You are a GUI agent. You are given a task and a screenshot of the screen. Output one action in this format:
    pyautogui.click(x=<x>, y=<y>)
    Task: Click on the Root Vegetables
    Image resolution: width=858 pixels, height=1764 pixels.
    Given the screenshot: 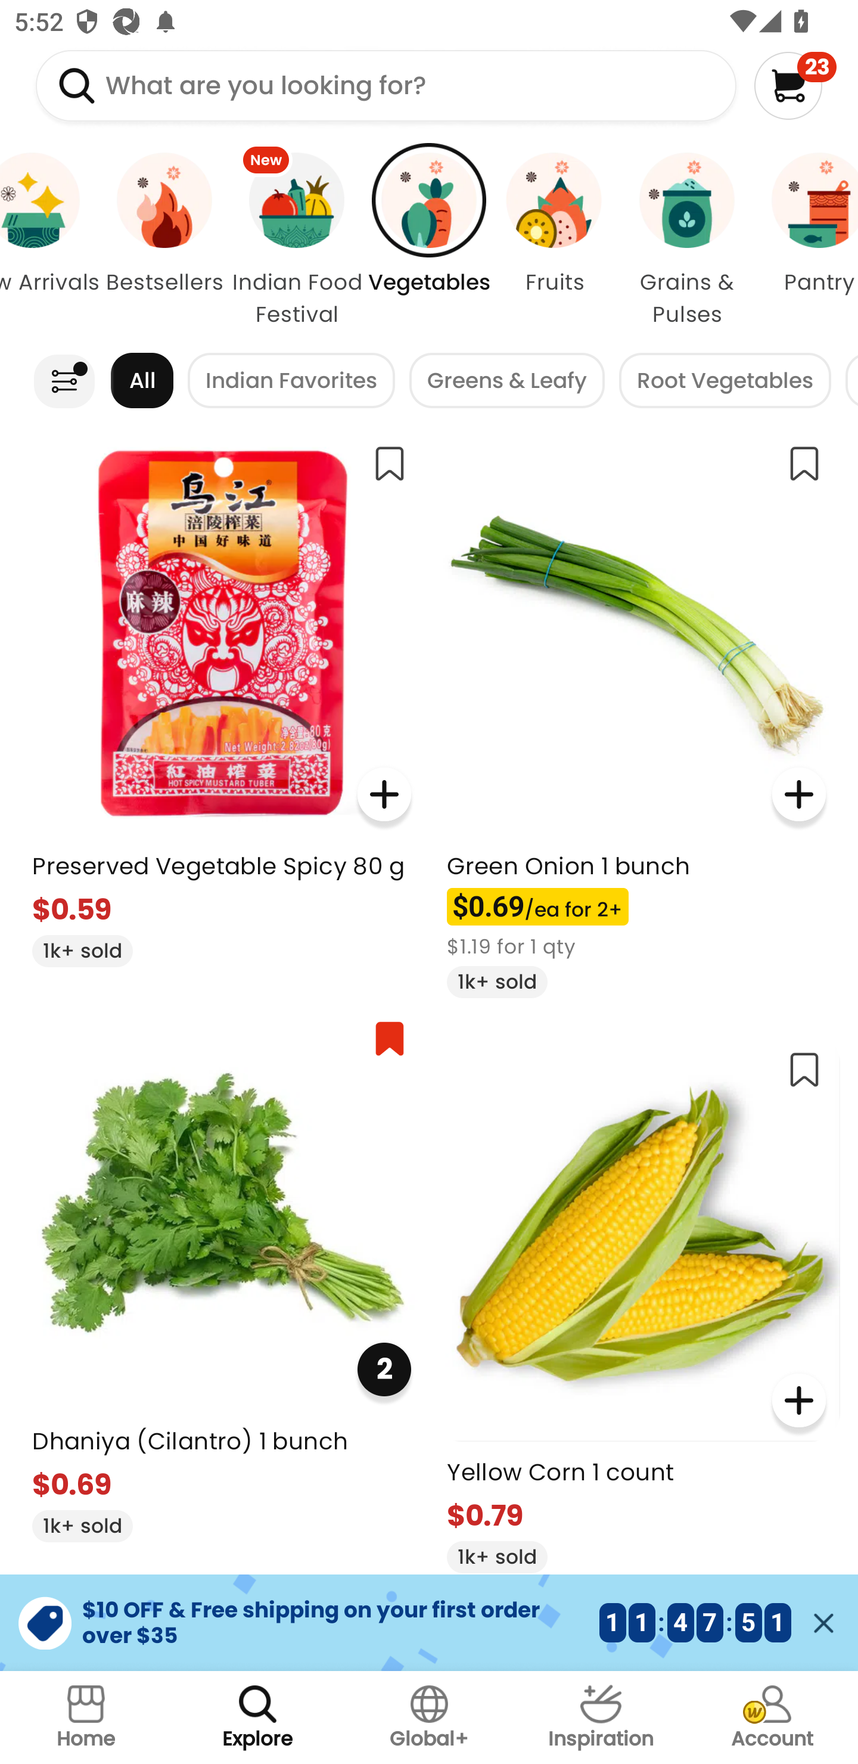 What is the action you would take?
    pyautogui.click(x=725, y=380)
    